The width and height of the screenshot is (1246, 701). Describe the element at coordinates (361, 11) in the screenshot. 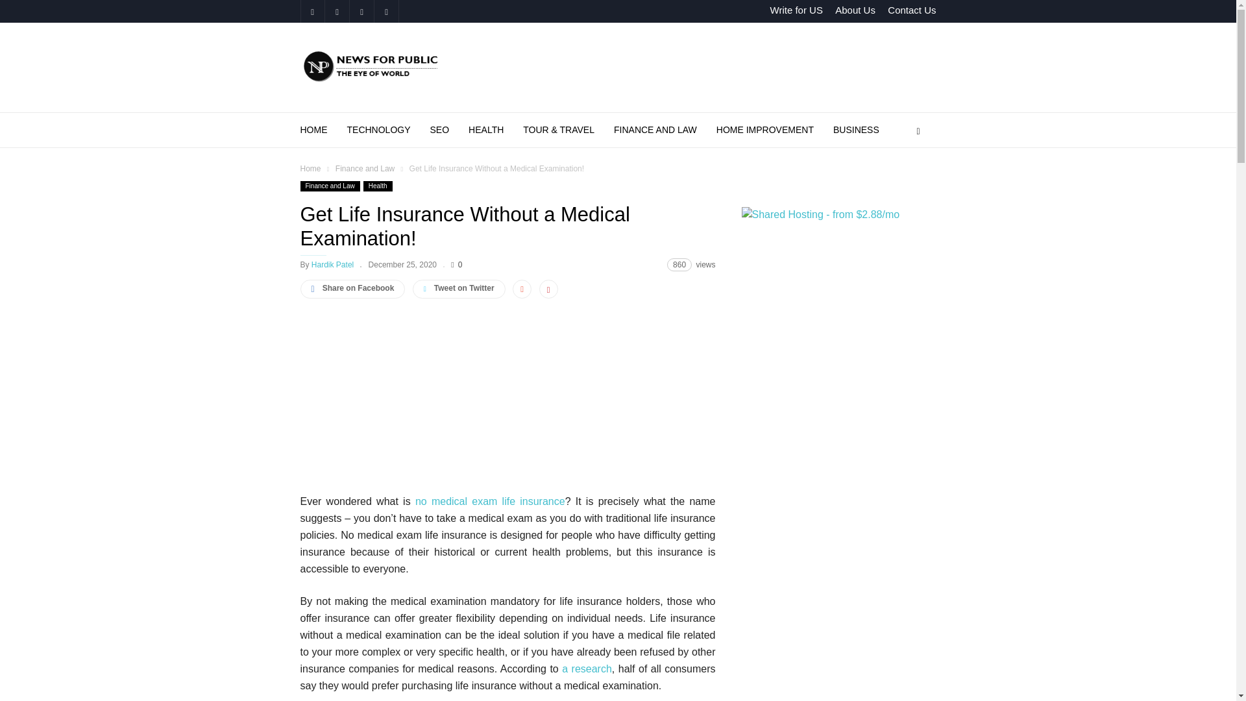

I see `RSS` at that location.